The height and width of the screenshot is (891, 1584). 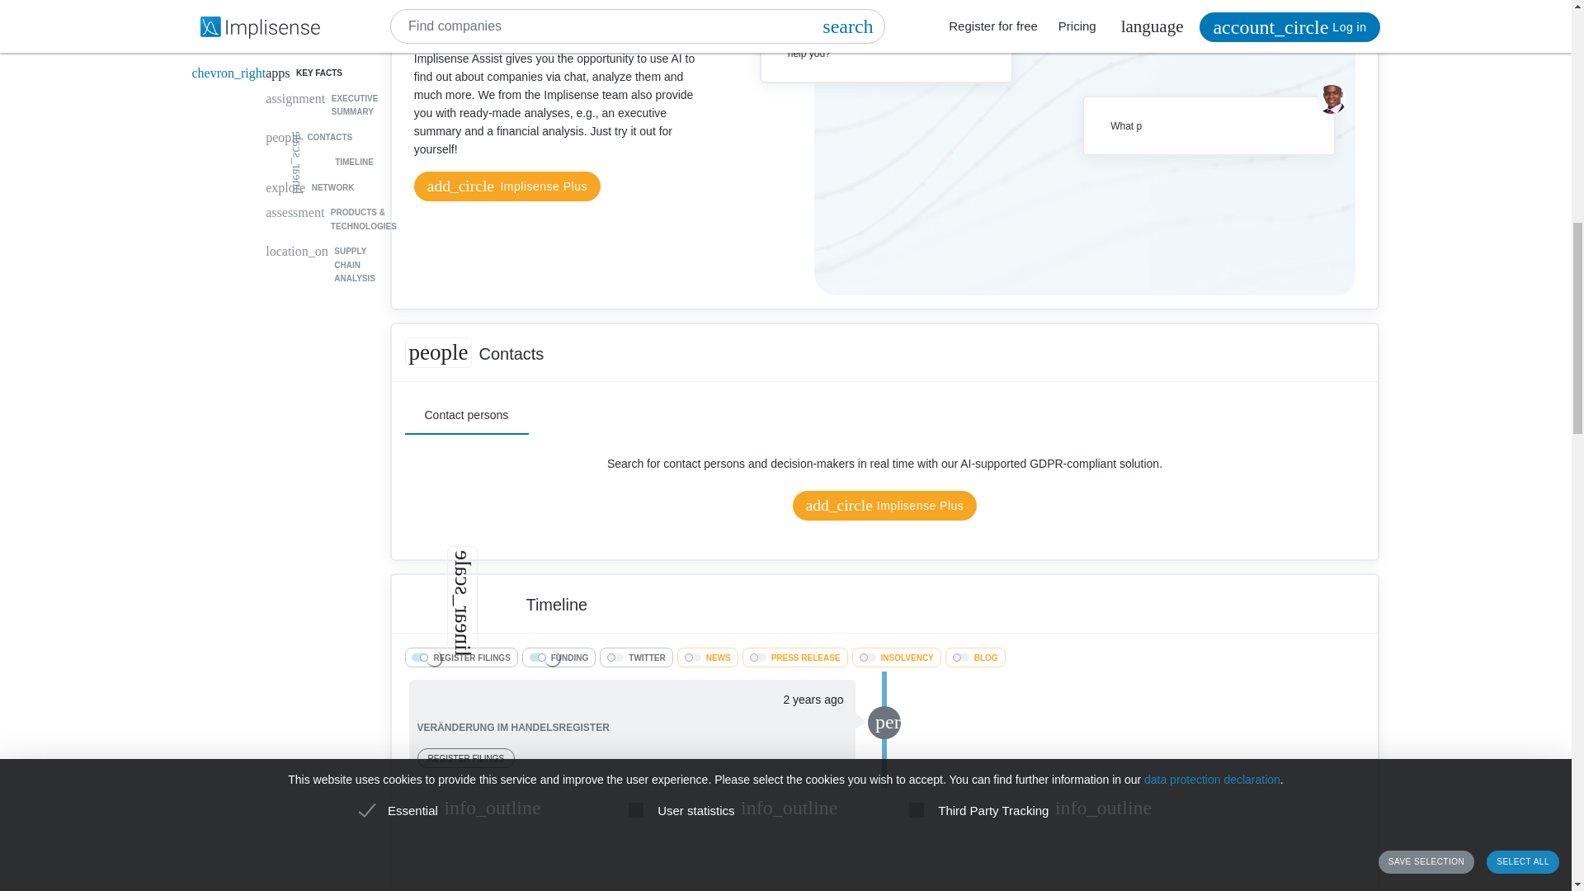 What do you see at coordinates (708, 657) in the screenshot?
I see `NEWS` at bounding box center [708, 657].